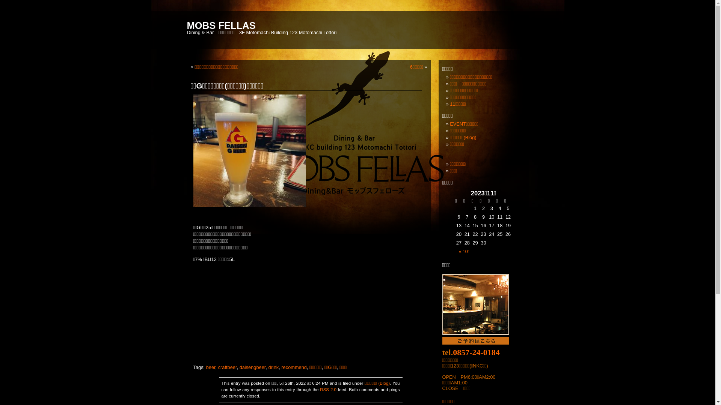 The width and height of the screenshot is (721, 405). Describe the element at coordinates (253, 367) in the screenshot. I see `daisengbeer` at that location.